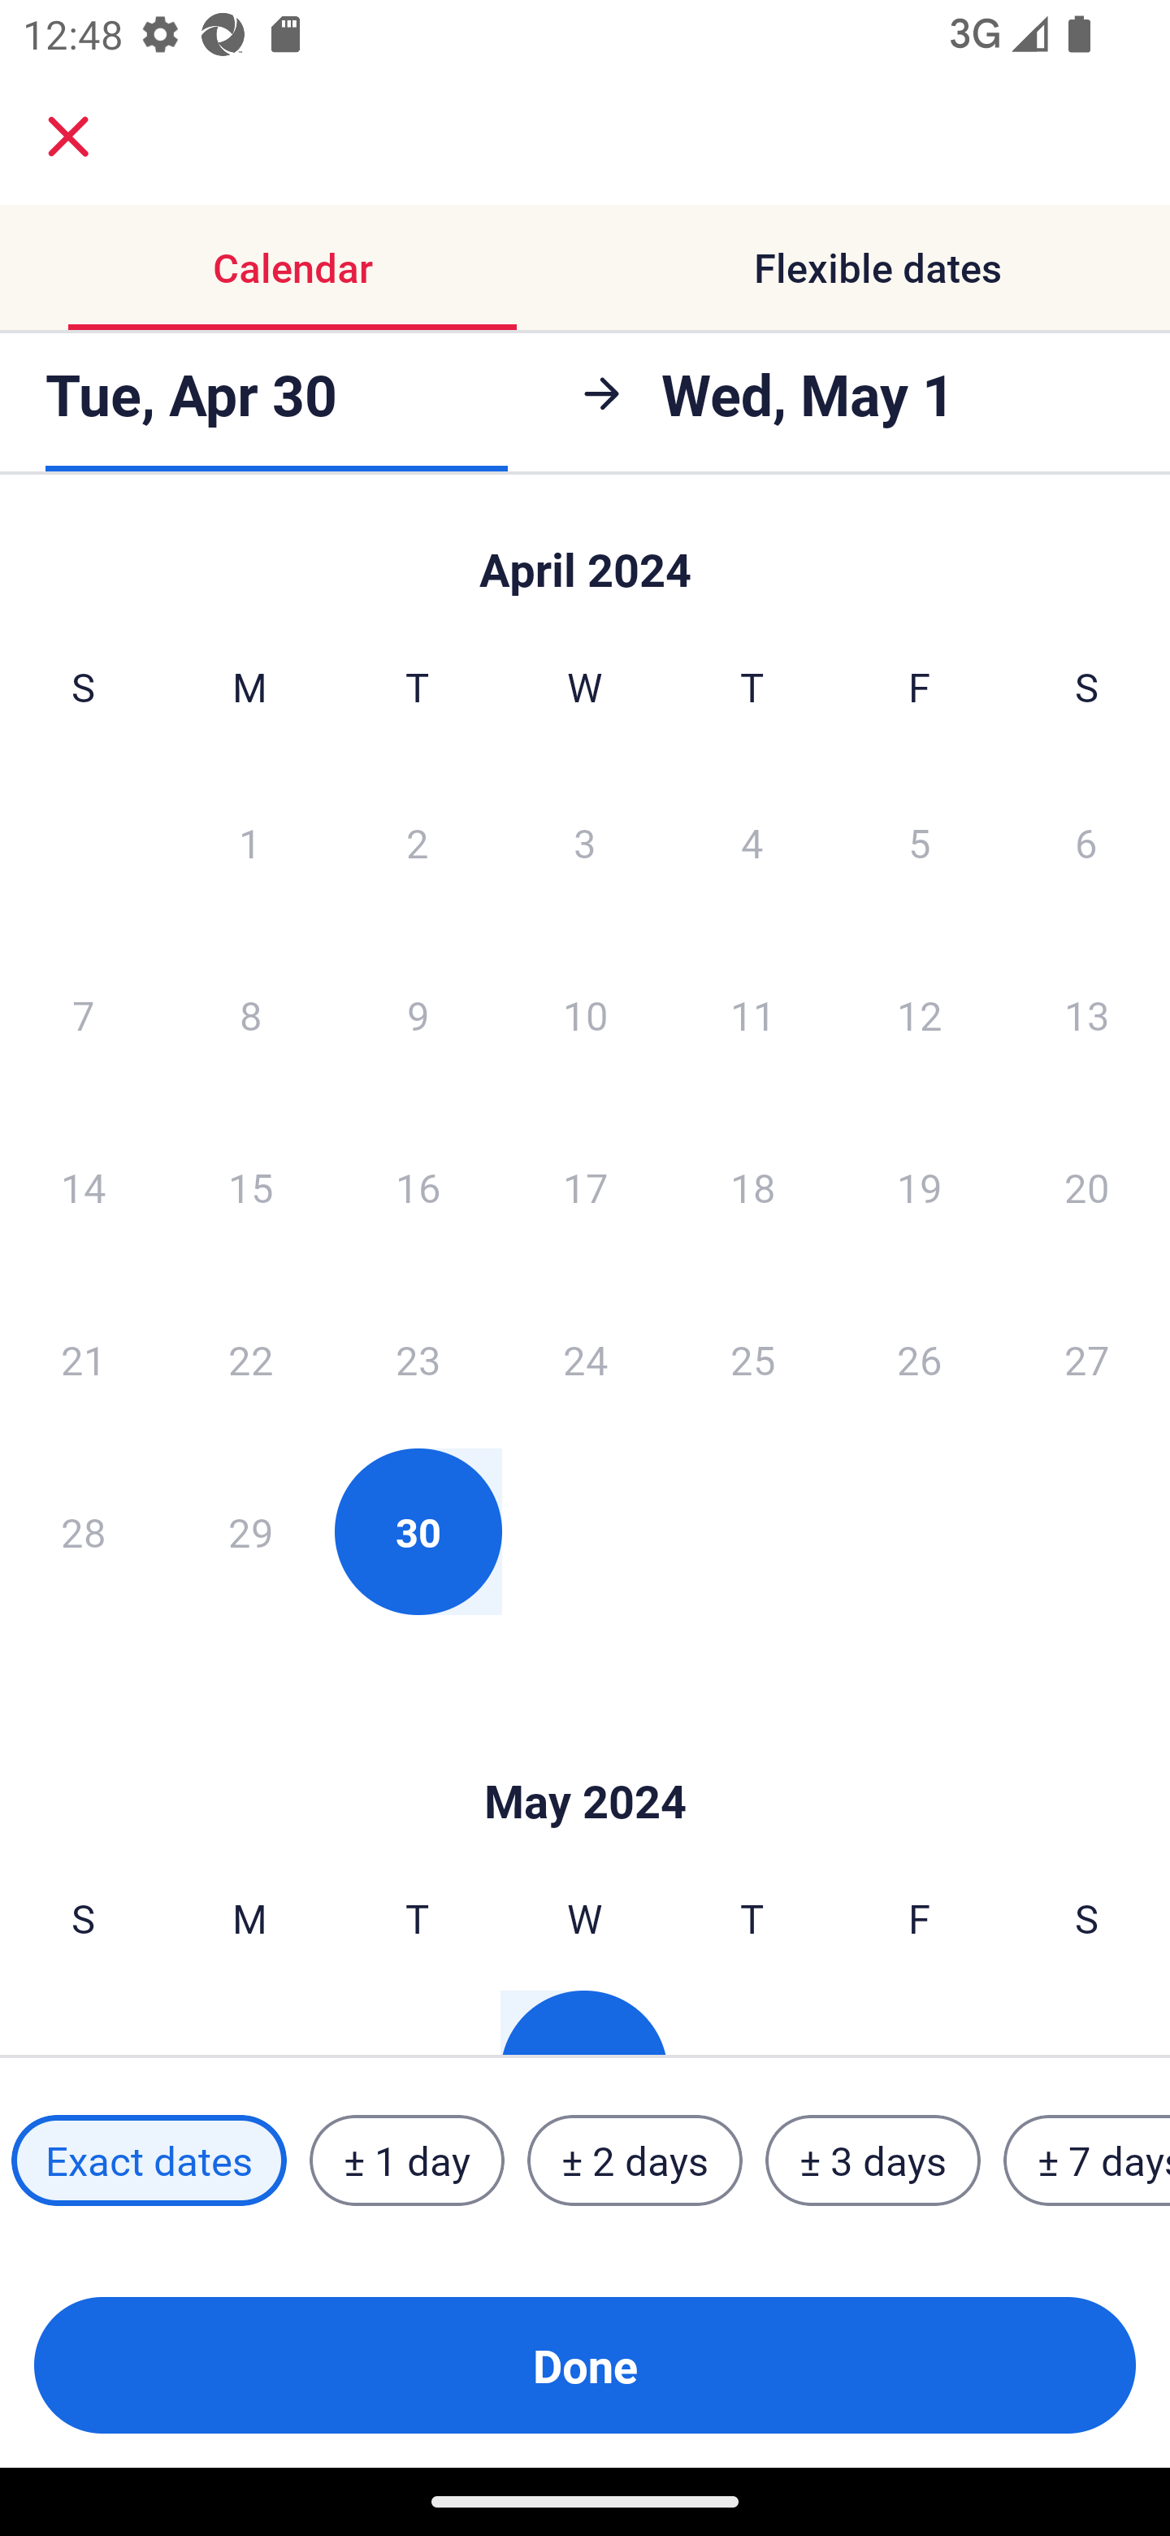 This screenshot has height=2536, width=1170. Describe the element at coordinates (585, 2365) in the screenshot. I see `Done` at that location.